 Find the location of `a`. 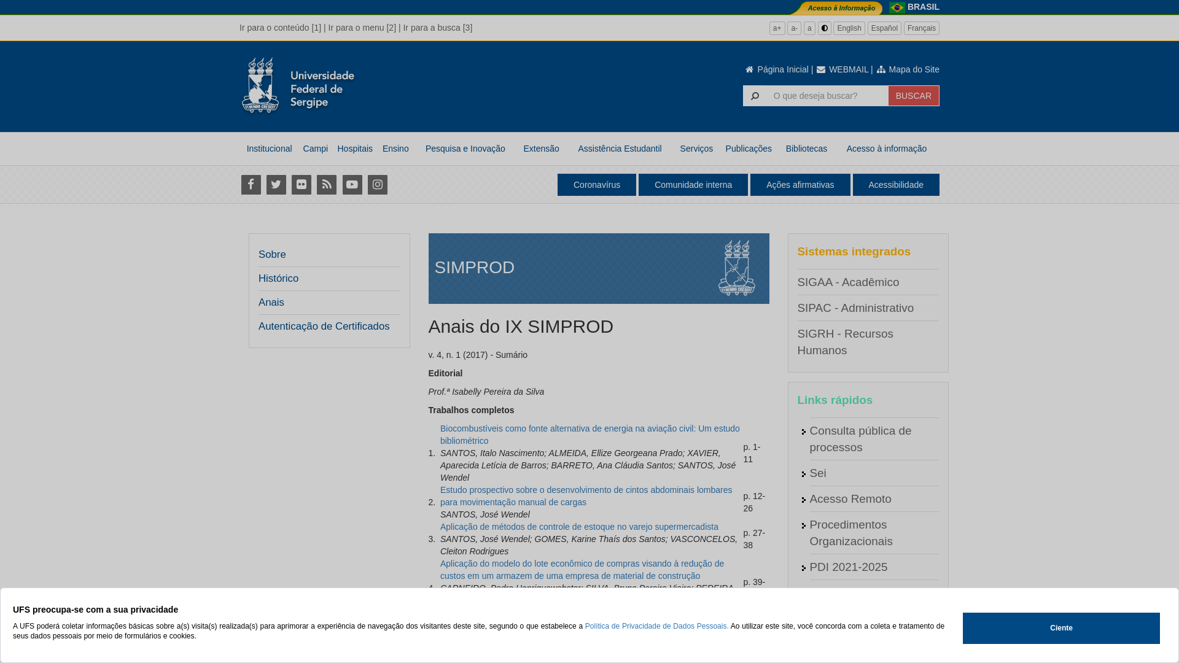

a is located at coordinates (809, 28).